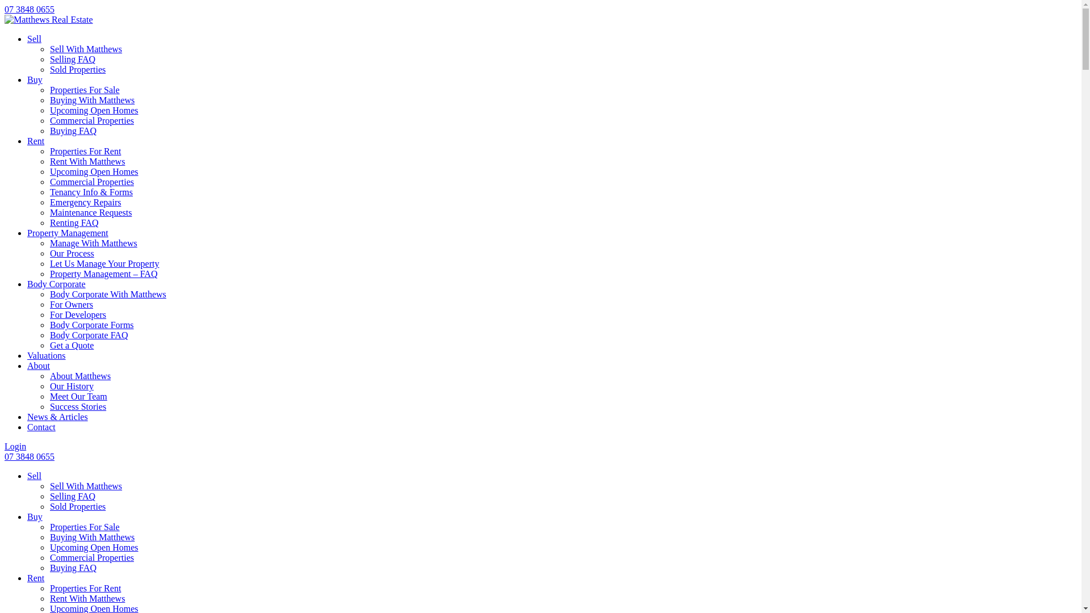 The height and width of the screenshot is (613, 1090). Describe the element at coordinates (85, 151) in the screenshot. I see `Properties For Rent` at that location.